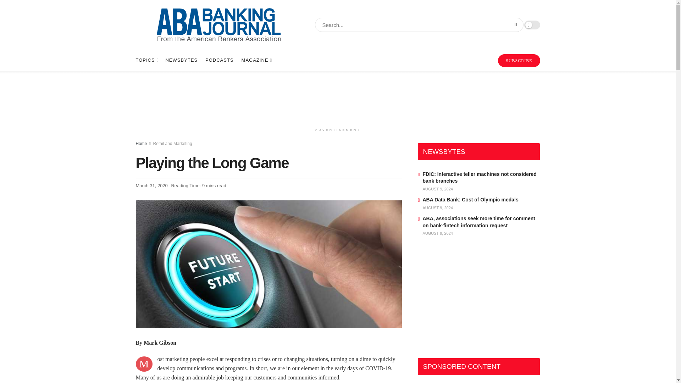 The image size is (681, 383). I want to click on TOPICS, so click(146, 60).